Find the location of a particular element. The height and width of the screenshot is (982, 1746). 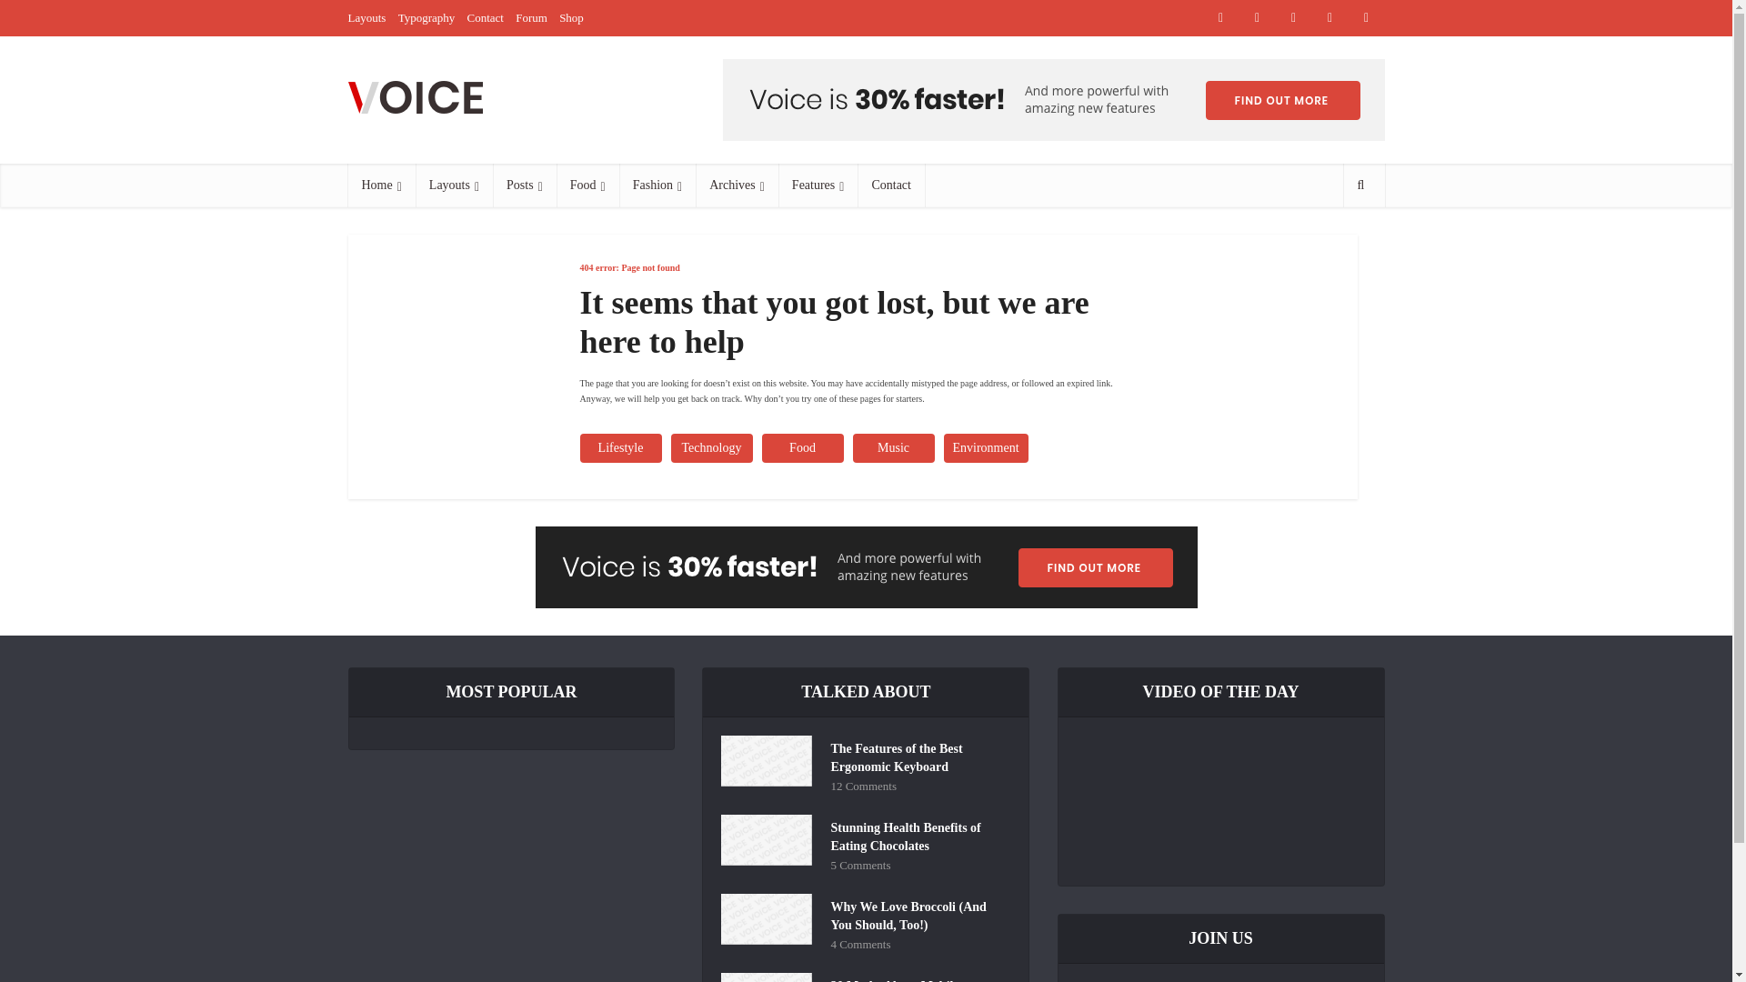

The Features of the Best Ergonomic Keyboard is located at coordinates (917, 756).